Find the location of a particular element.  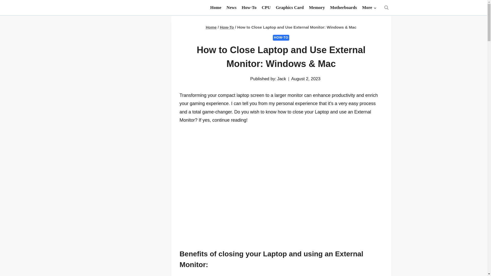

How-To is located at coordinates (227, 27).